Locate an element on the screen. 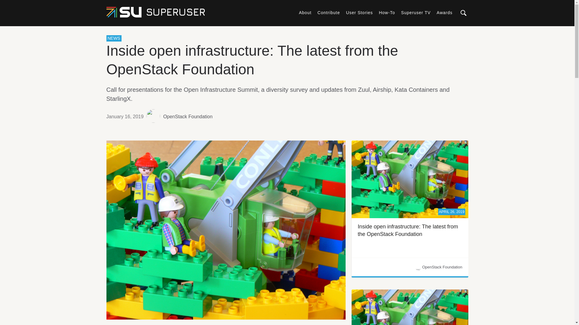 The image size is (579, 325). User Stories is located at coordinates (359, 12).